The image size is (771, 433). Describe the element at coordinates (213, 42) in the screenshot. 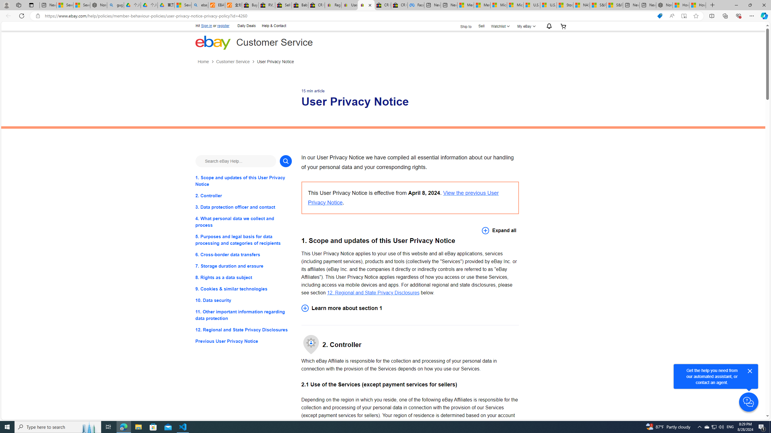

I see `eBay Home` at that location.